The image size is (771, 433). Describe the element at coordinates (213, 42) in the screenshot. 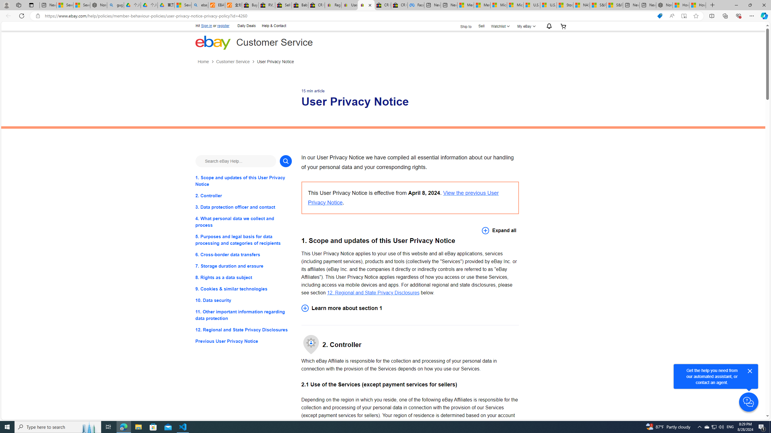

I see `eBay Home` at that location.